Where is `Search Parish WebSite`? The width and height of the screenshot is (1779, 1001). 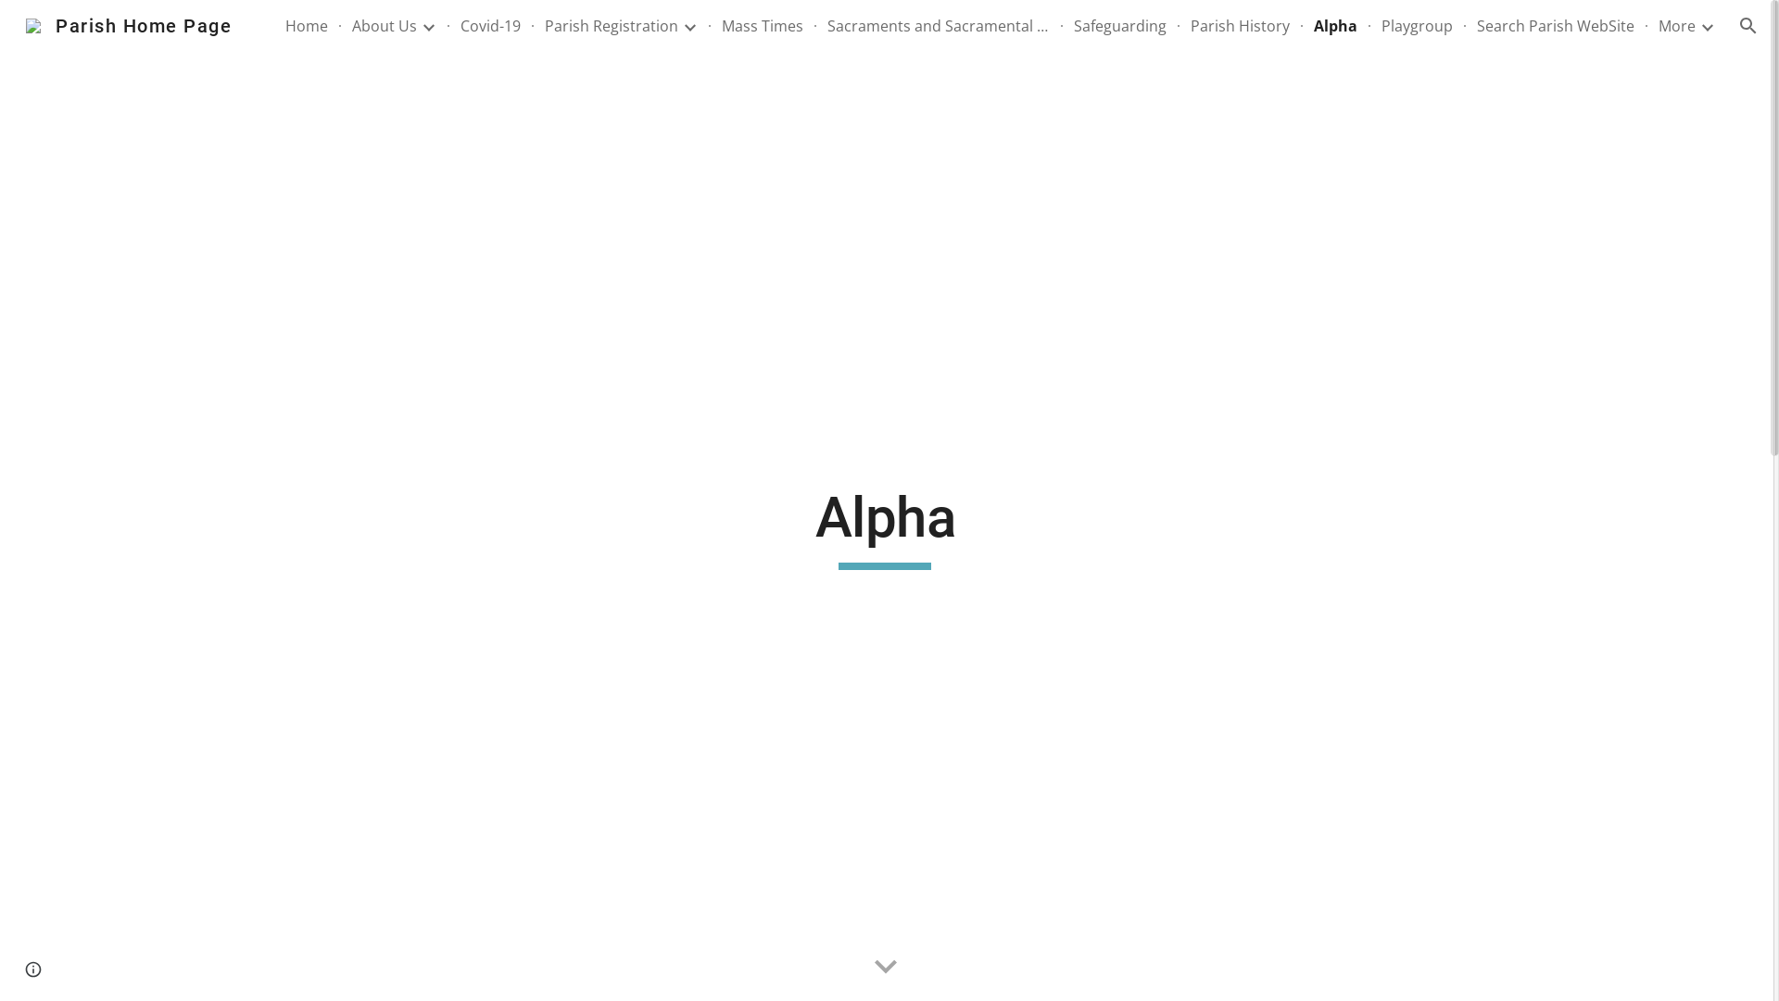
Search Parish WebSite is located at coordinates (1556, 26).